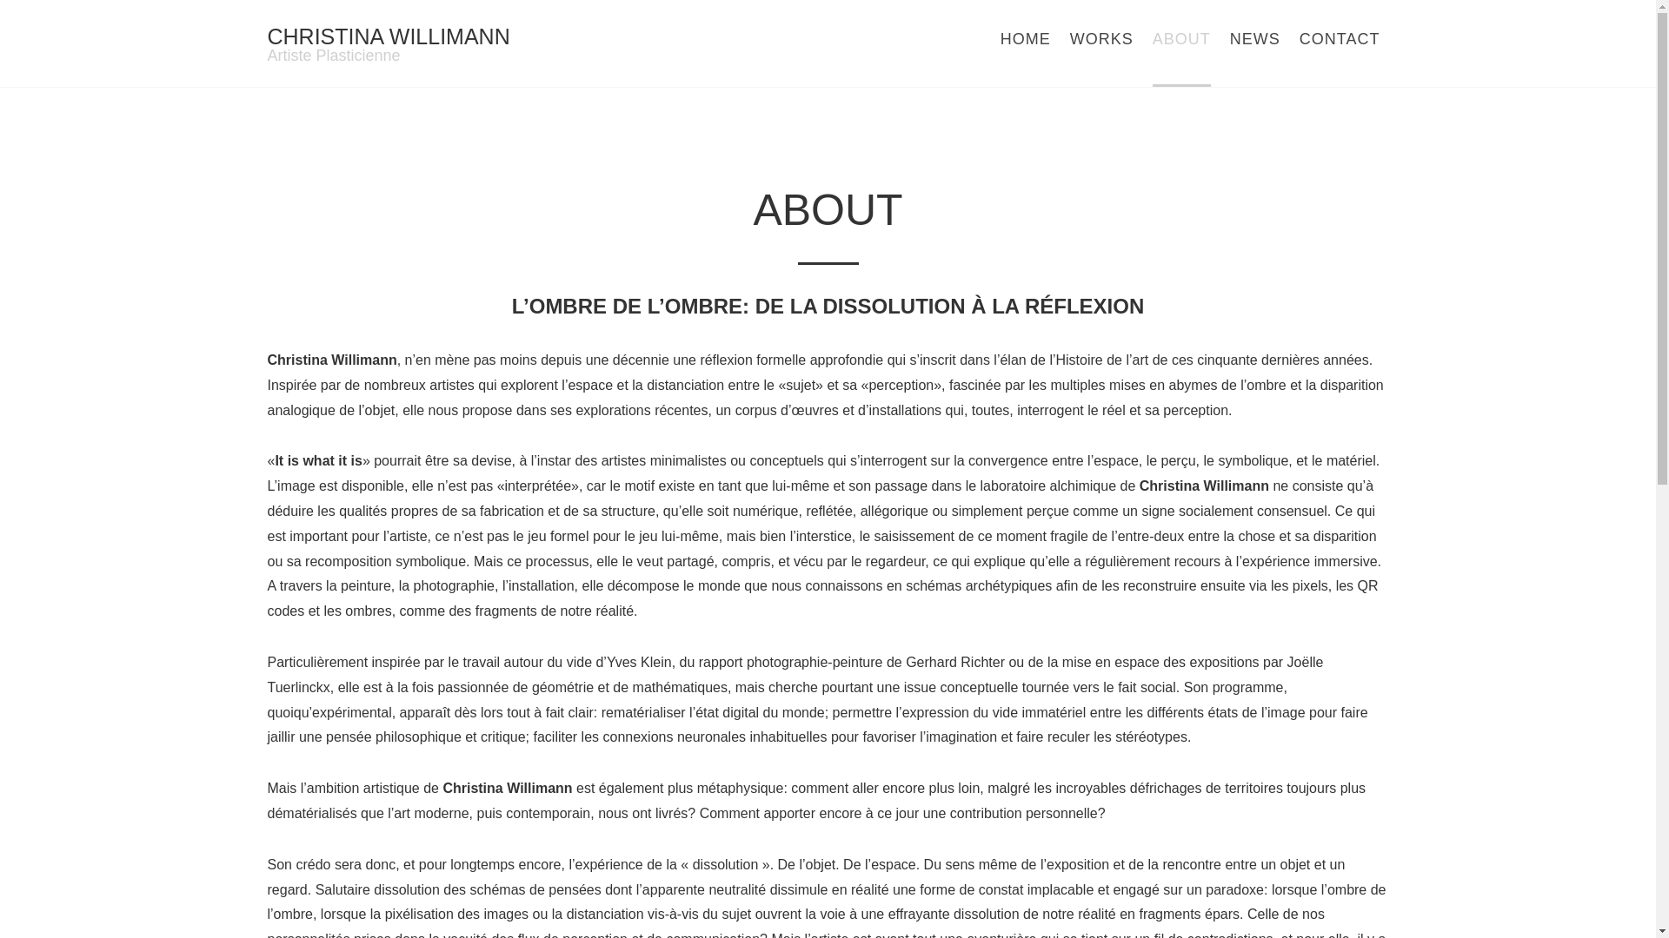 The width and height of the screenshot is (1669, 938). I want to click on CONTACT, so click(1340, 43).